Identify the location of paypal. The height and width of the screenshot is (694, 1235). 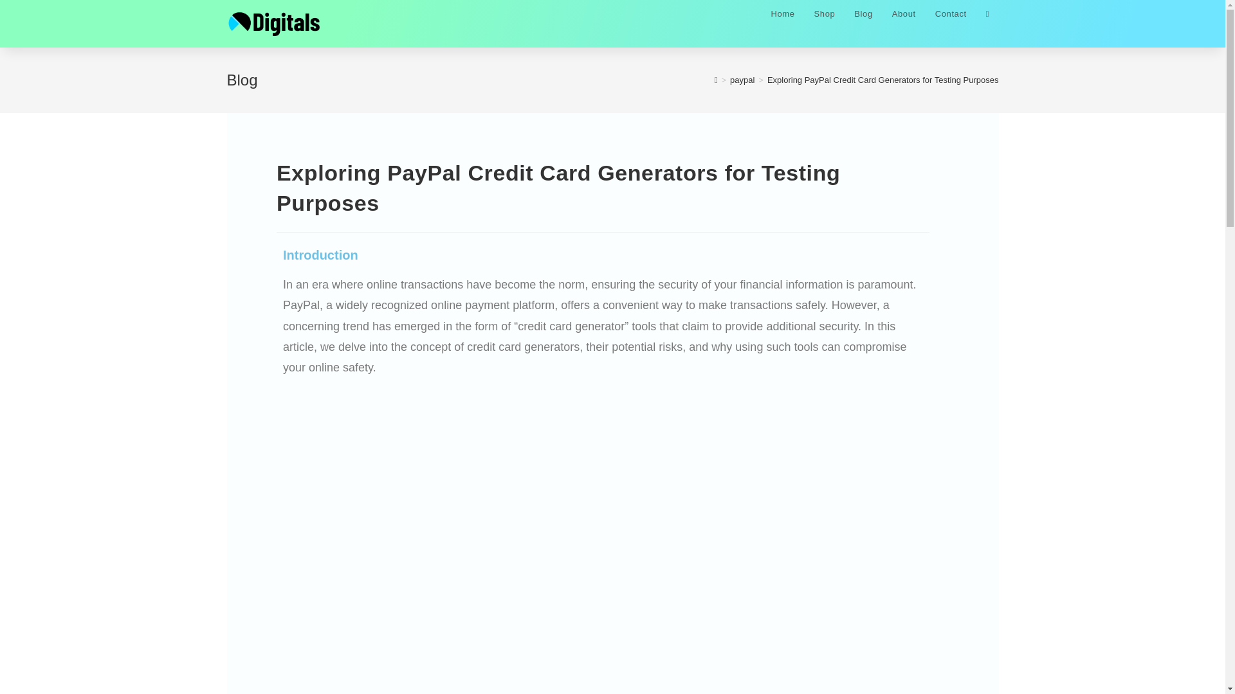
(742, 80).